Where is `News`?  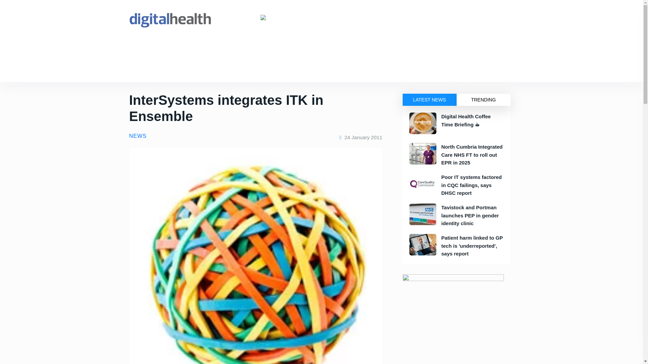
News is located at coordinates (147, 46).